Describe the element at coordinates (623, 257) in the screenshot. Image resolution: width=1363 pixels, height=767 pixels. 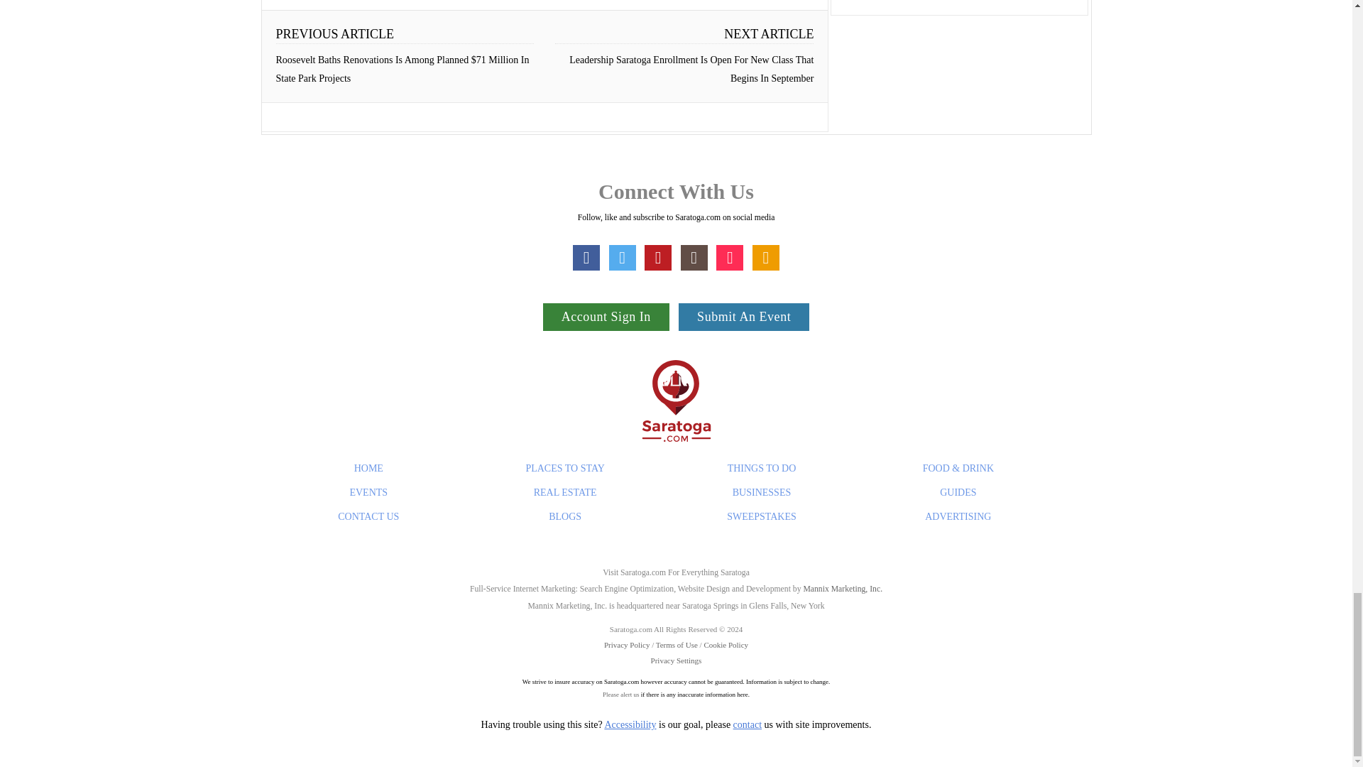
I see `X` at that location.